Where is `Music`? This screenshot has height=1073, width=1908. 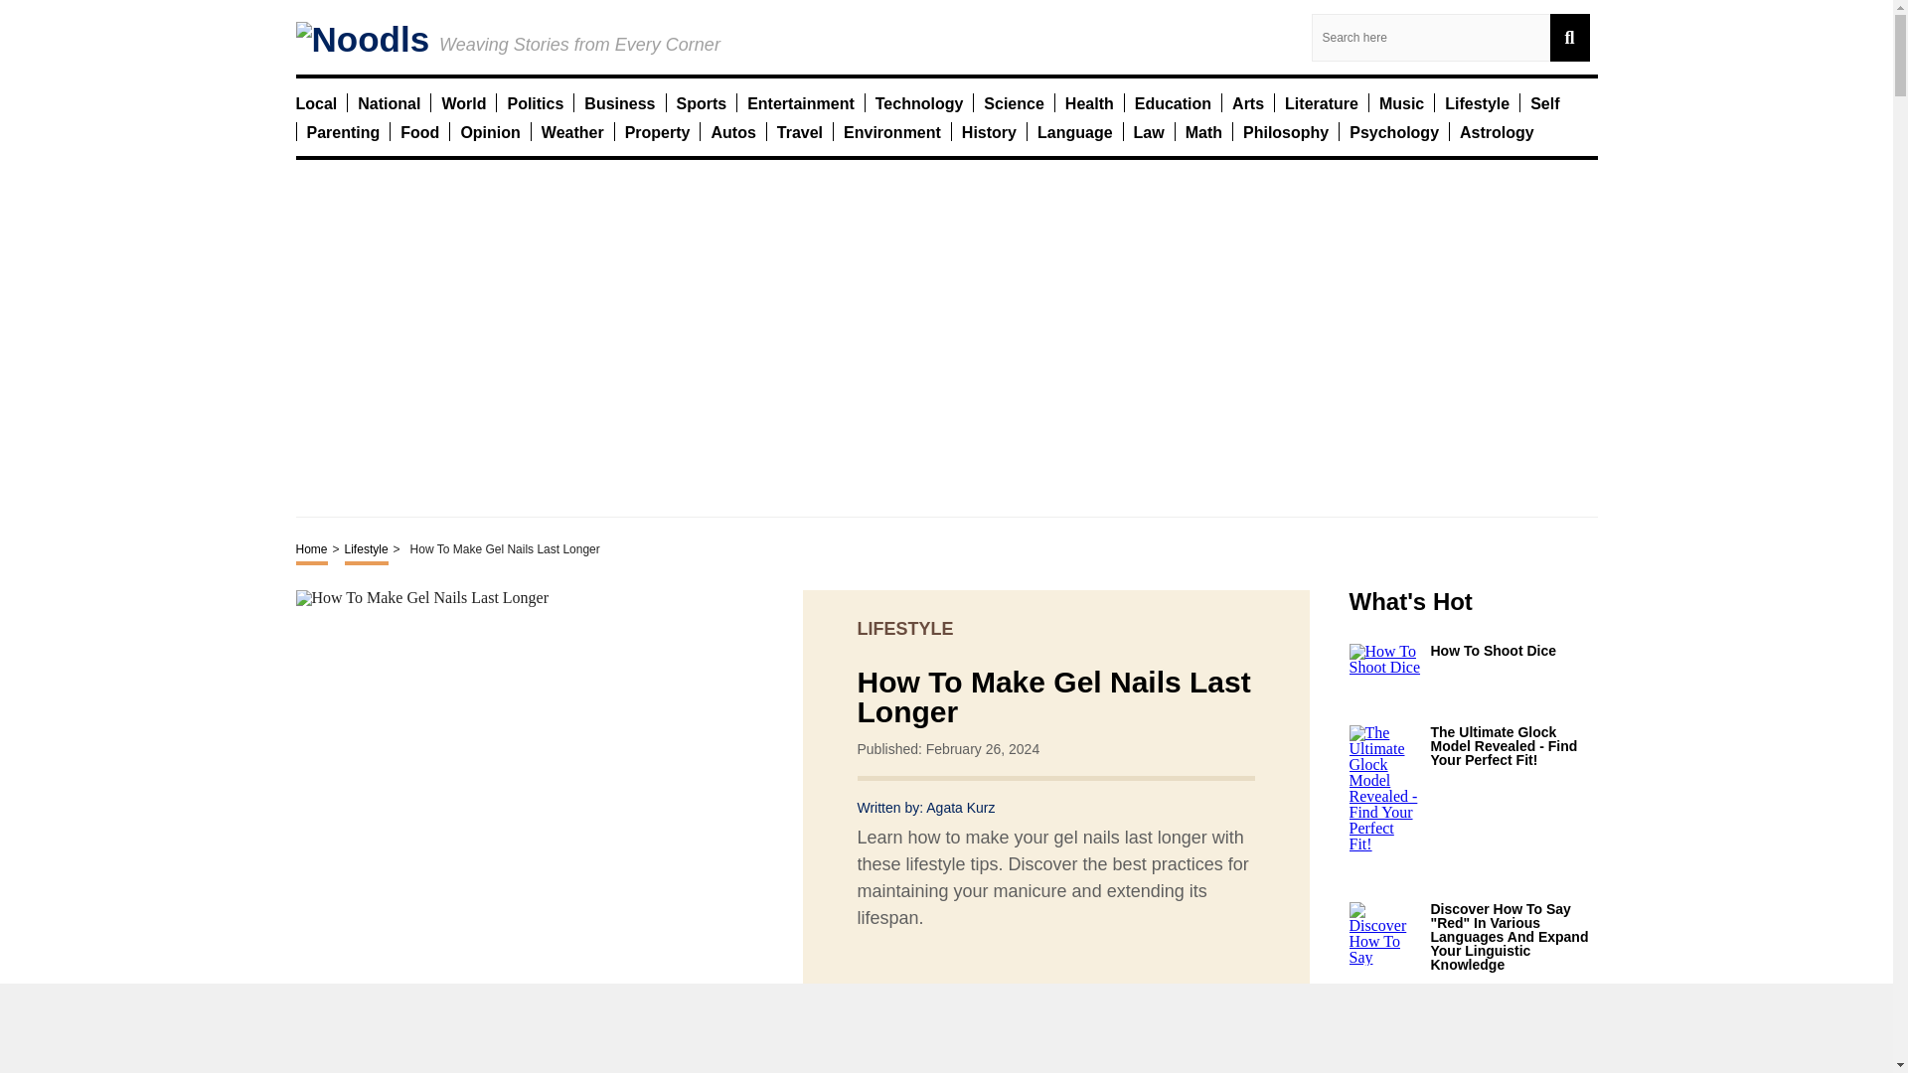
Music is located at coordinates (1401, 102).